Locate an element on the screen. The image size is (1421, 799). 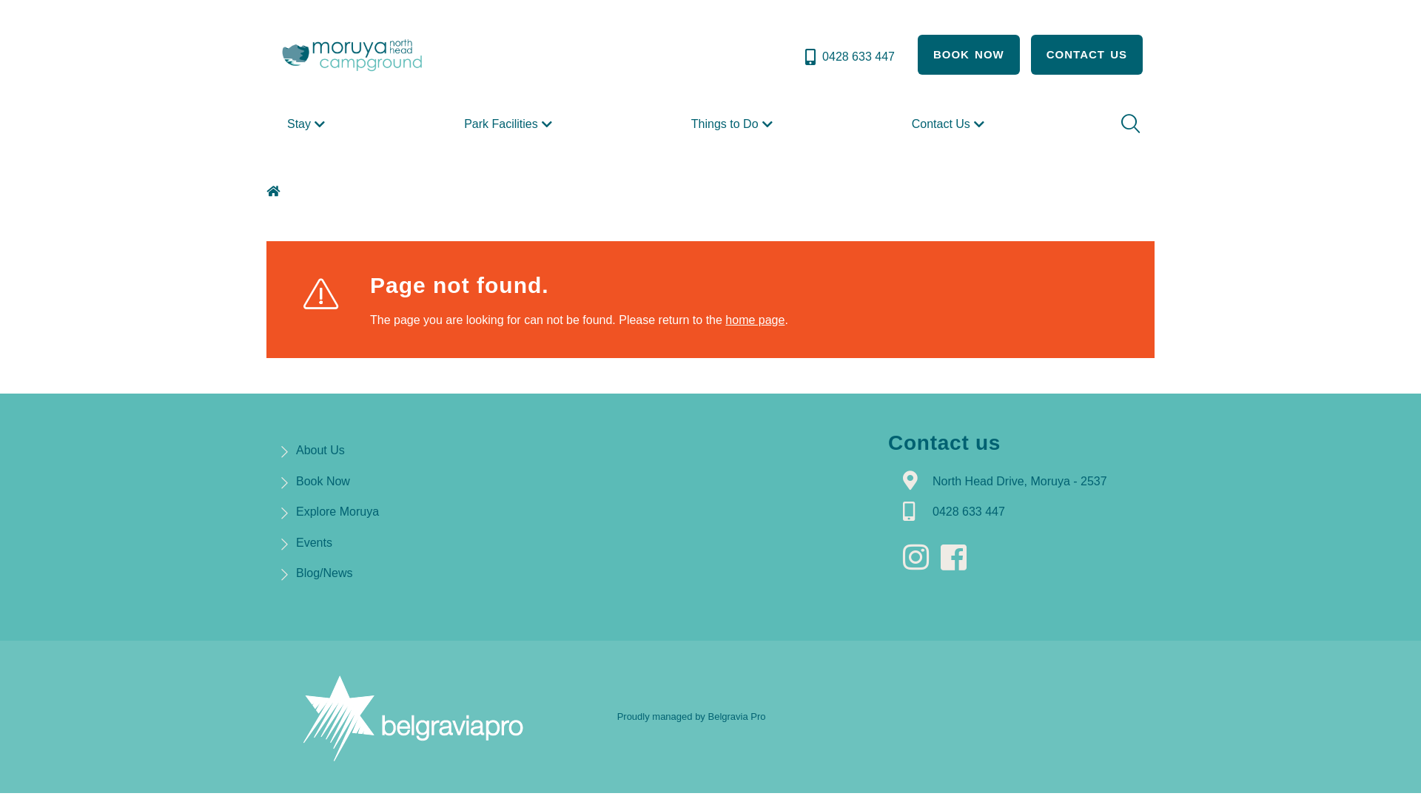
  is located at coordinates (275, 191).